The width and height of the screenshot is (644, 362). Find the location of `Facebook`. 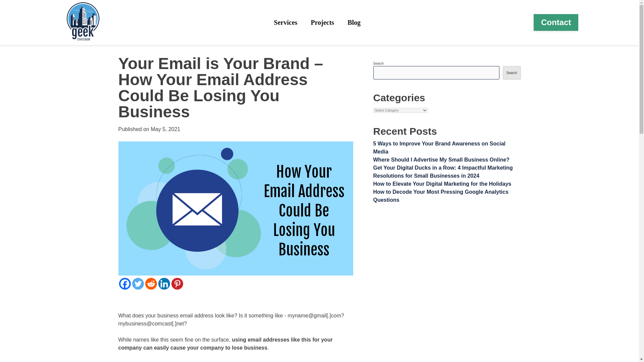

Facebook is located at coordinates (124, 284).